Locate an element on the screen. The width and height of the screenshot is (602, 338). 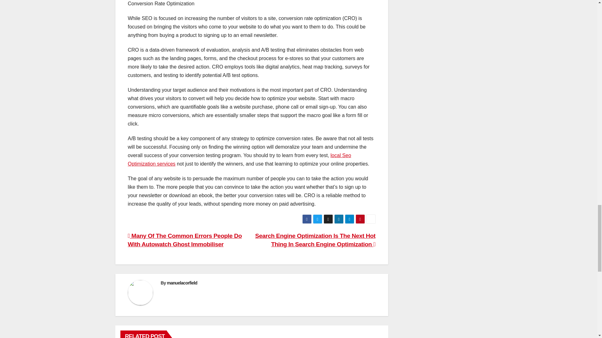
local Seo Optimization services is located at coordinates (239, 160).